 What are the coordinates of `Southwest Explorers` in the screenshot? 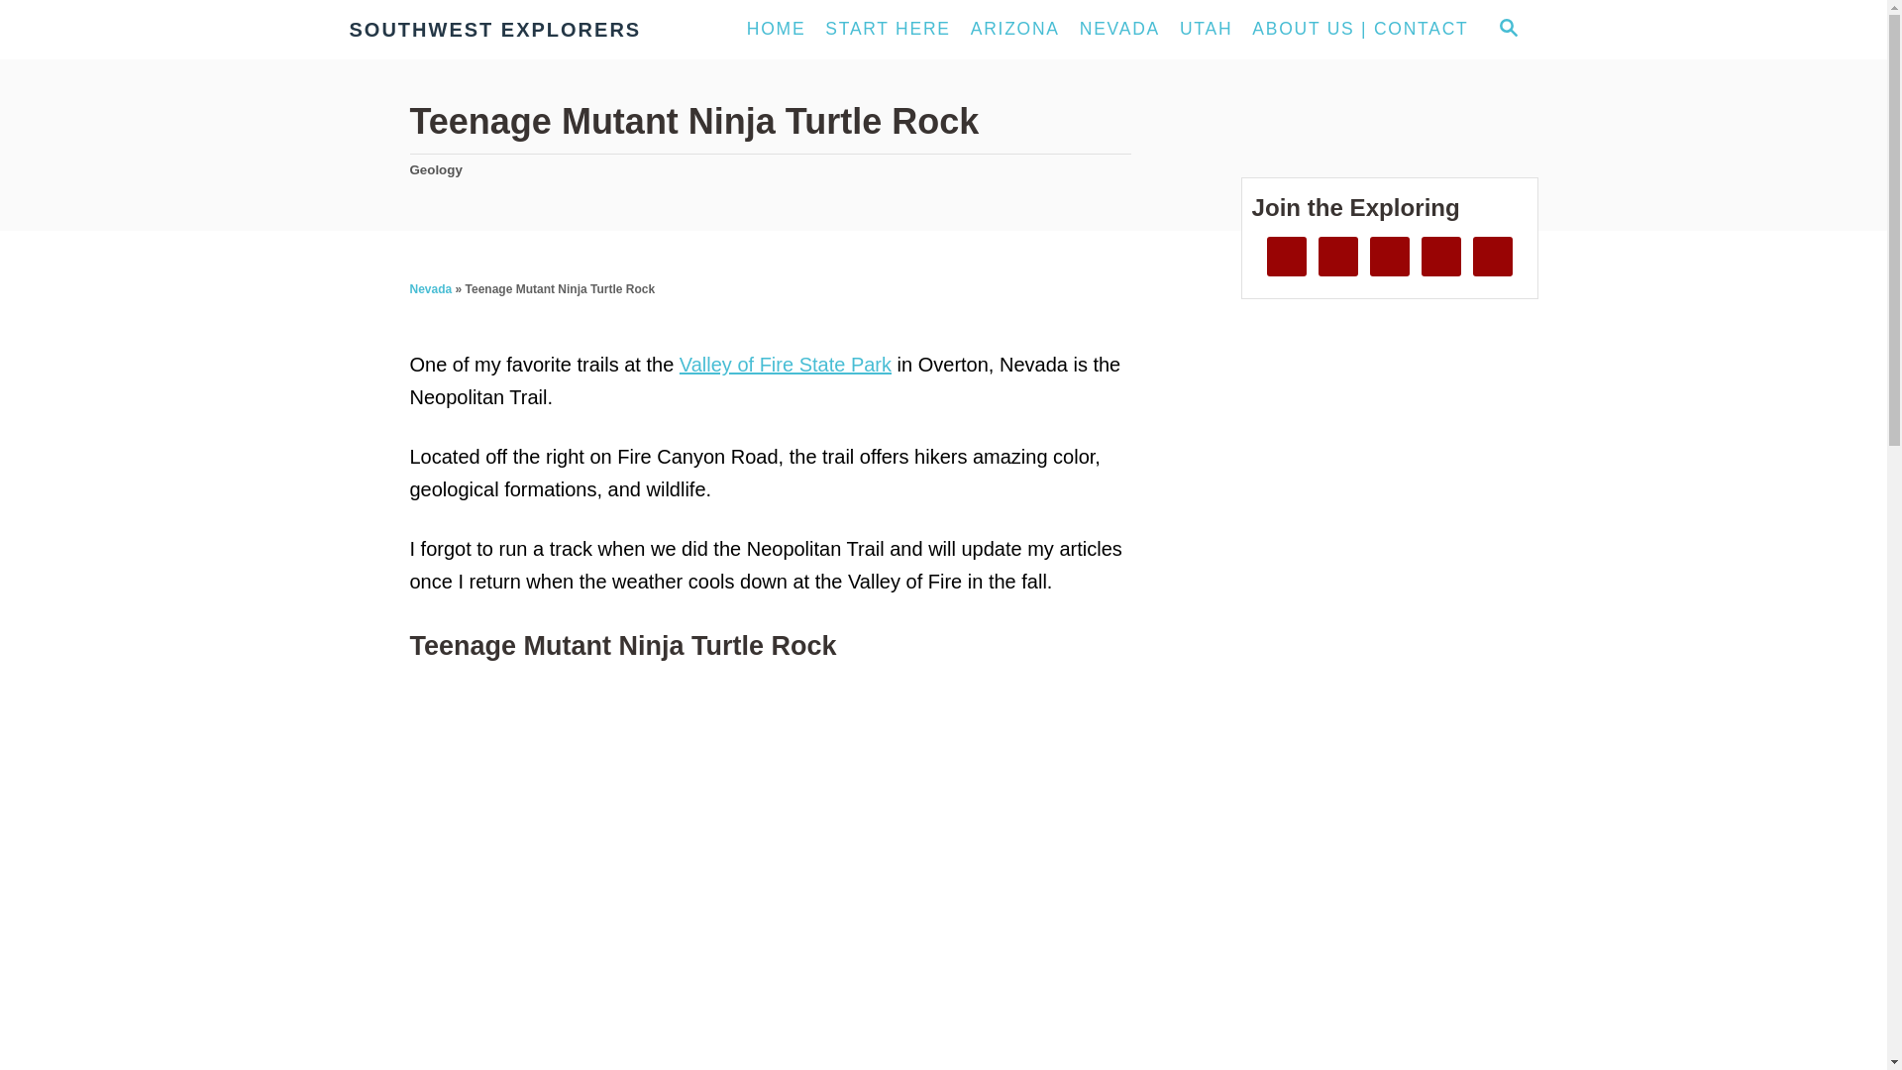 It's located at (519, 30).